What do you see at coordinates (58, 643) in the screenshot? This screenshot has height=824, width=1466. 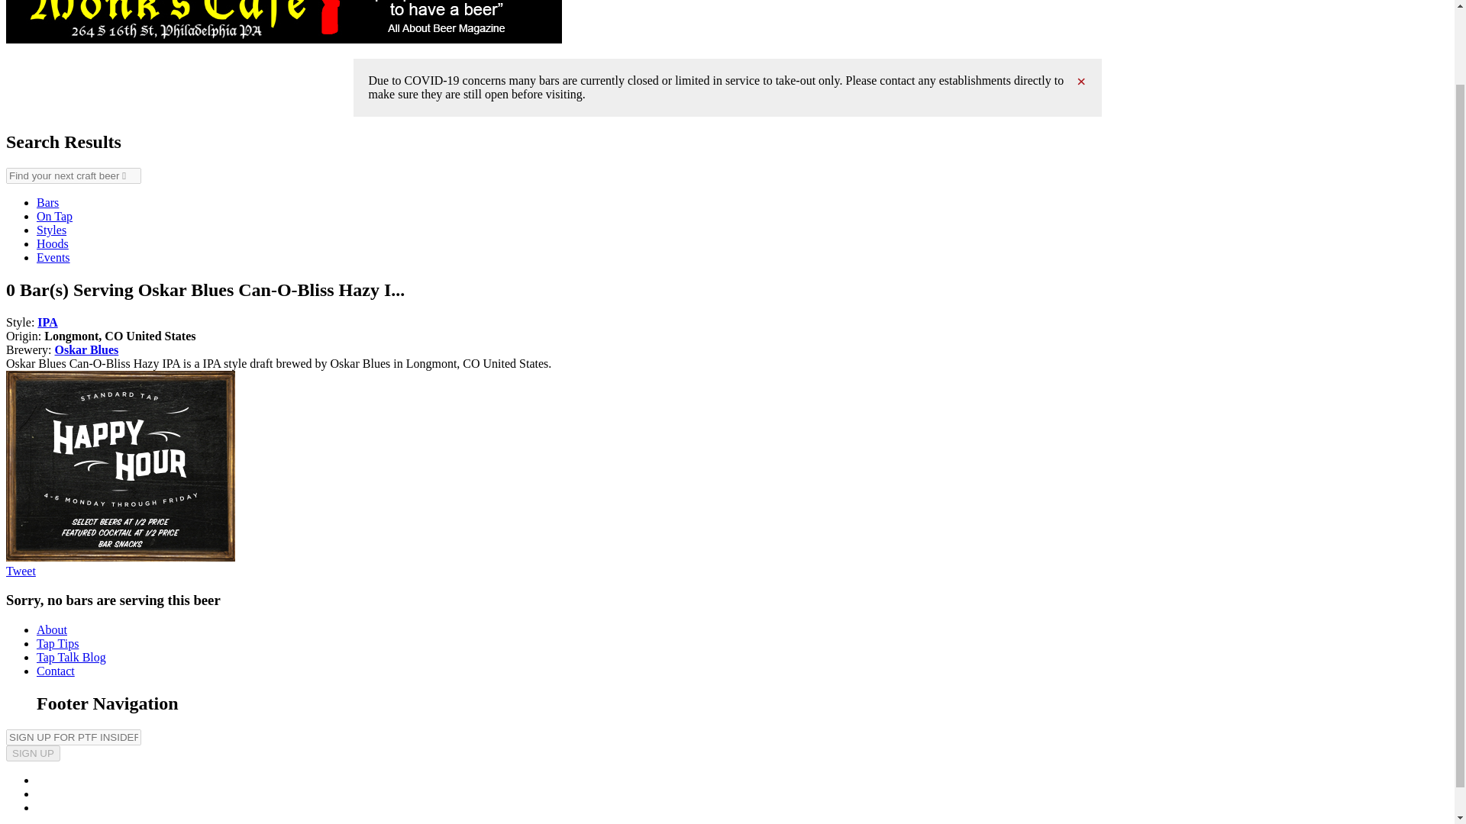 I see `Tap Tips` at bounding box center [58, 643].